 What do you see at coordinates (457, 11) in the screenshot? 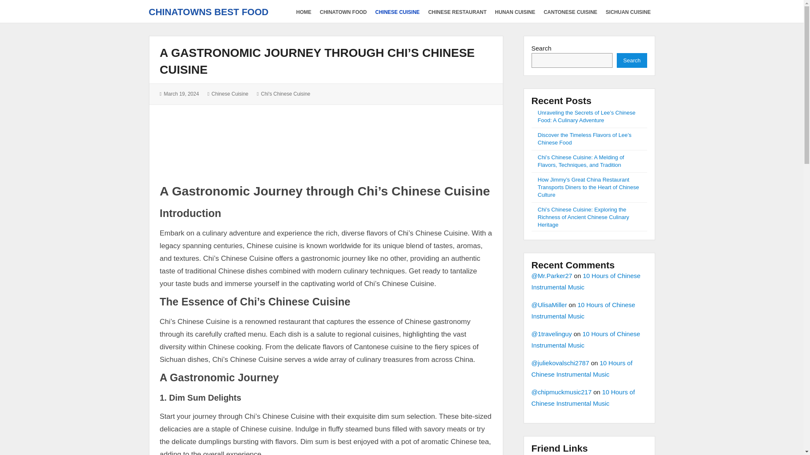
I see `CHINESE RESTAURANT` at bounding box center [457, 11].